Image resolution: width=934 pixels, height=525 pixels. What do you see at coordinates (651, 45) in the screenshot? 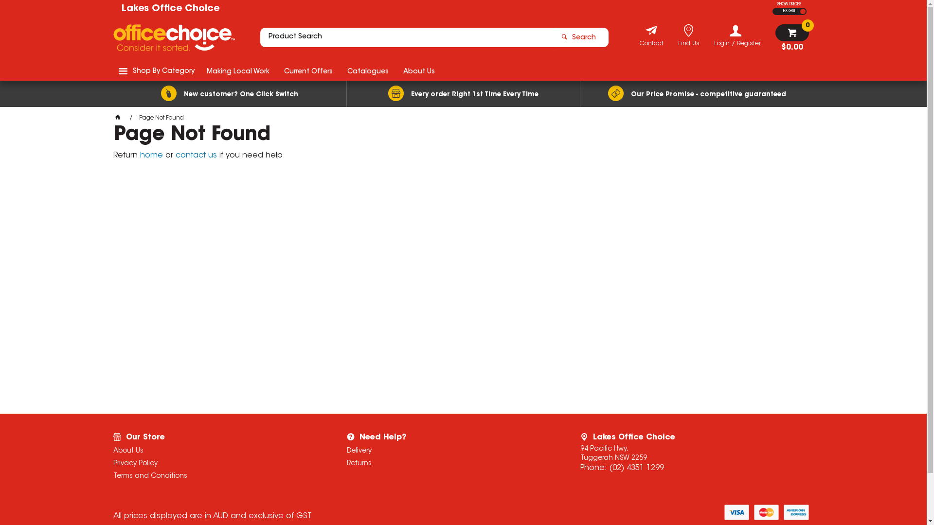
I see `Contact` at bounding box center [651, 45].